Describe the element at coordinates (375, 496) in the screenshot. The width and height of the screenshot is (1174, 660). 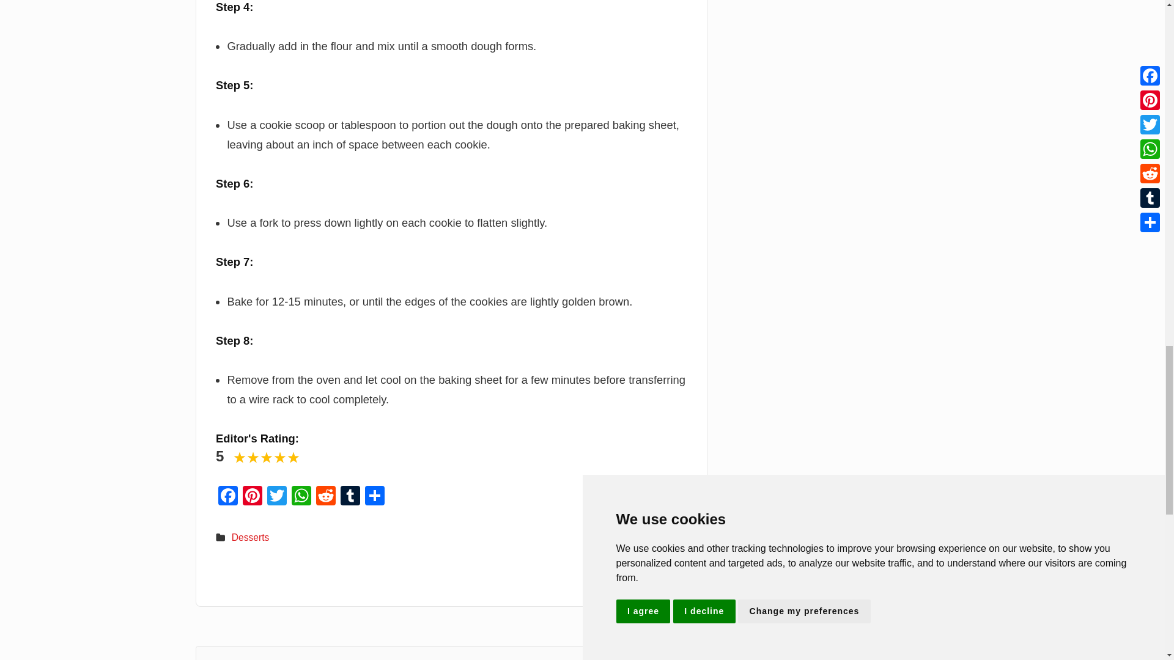
I see `Share` at that location.